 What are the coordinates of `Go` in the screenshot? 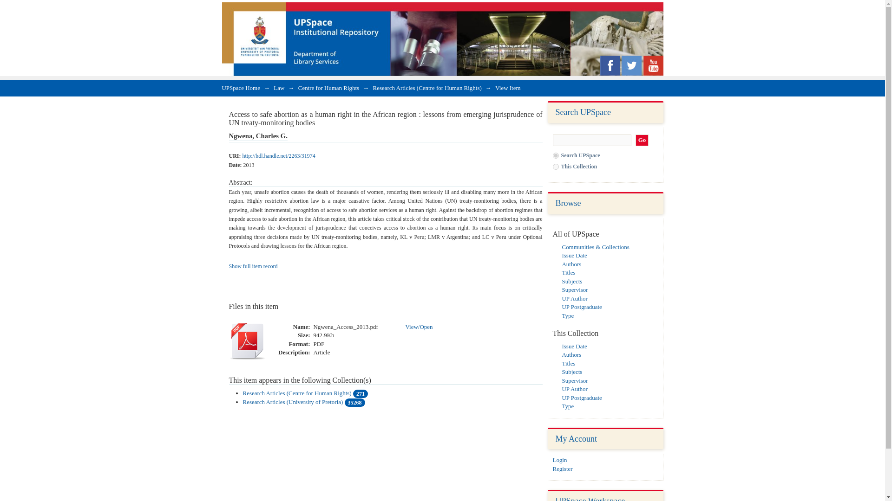 It's located at (642, 140).